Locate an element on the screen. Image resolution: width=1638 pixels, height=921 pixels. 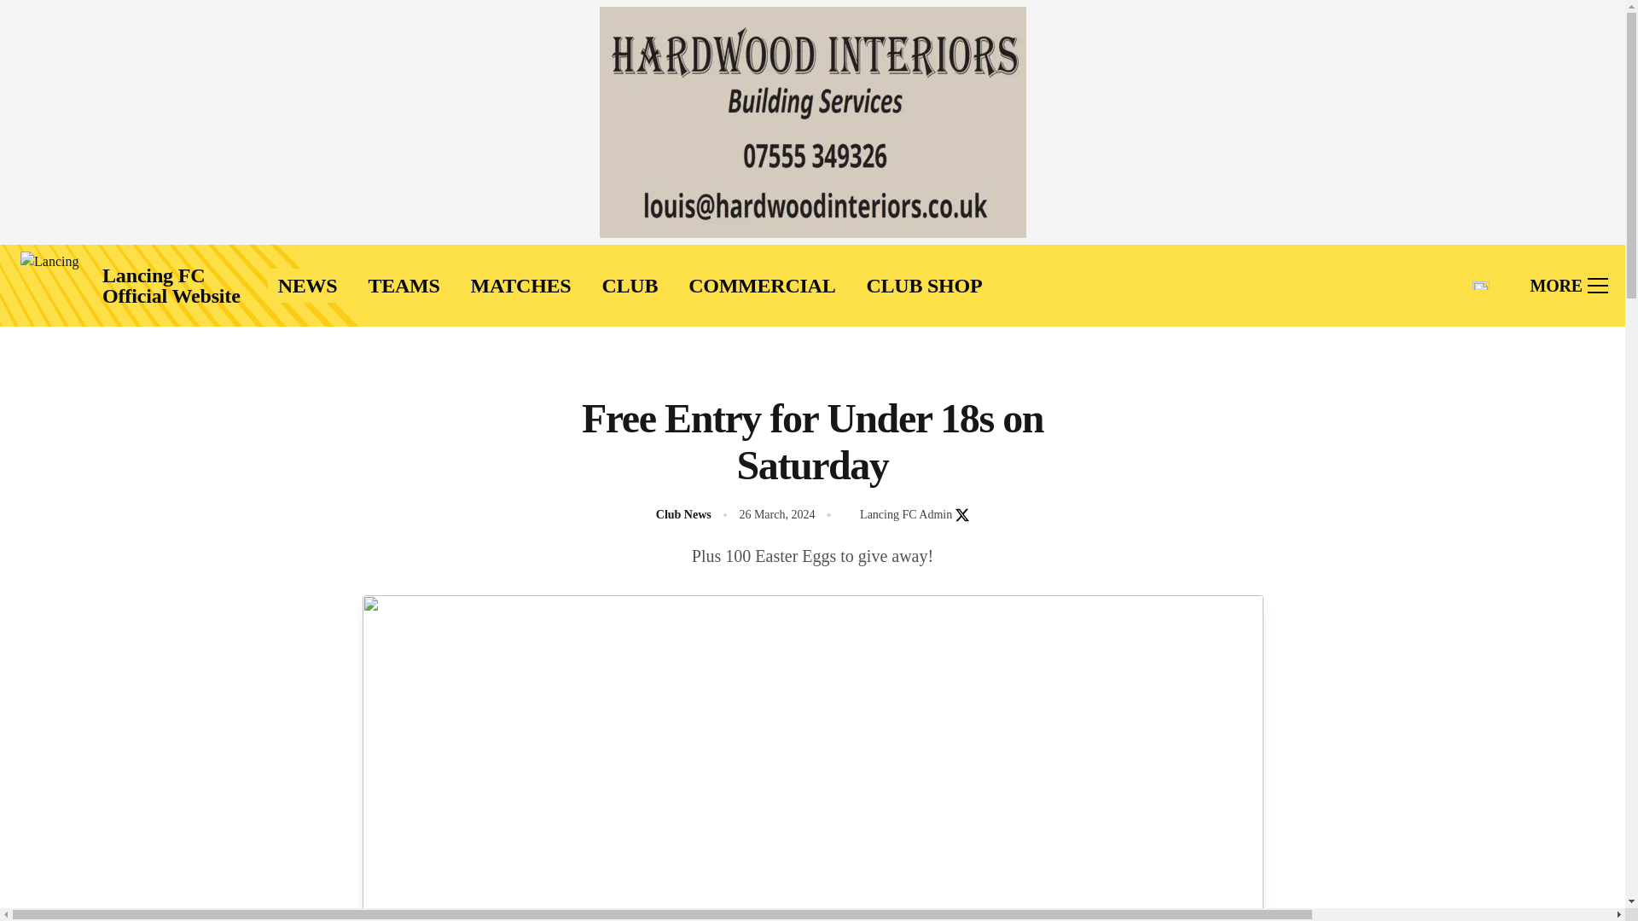
MATCHES is located at coordinates (520, 286).